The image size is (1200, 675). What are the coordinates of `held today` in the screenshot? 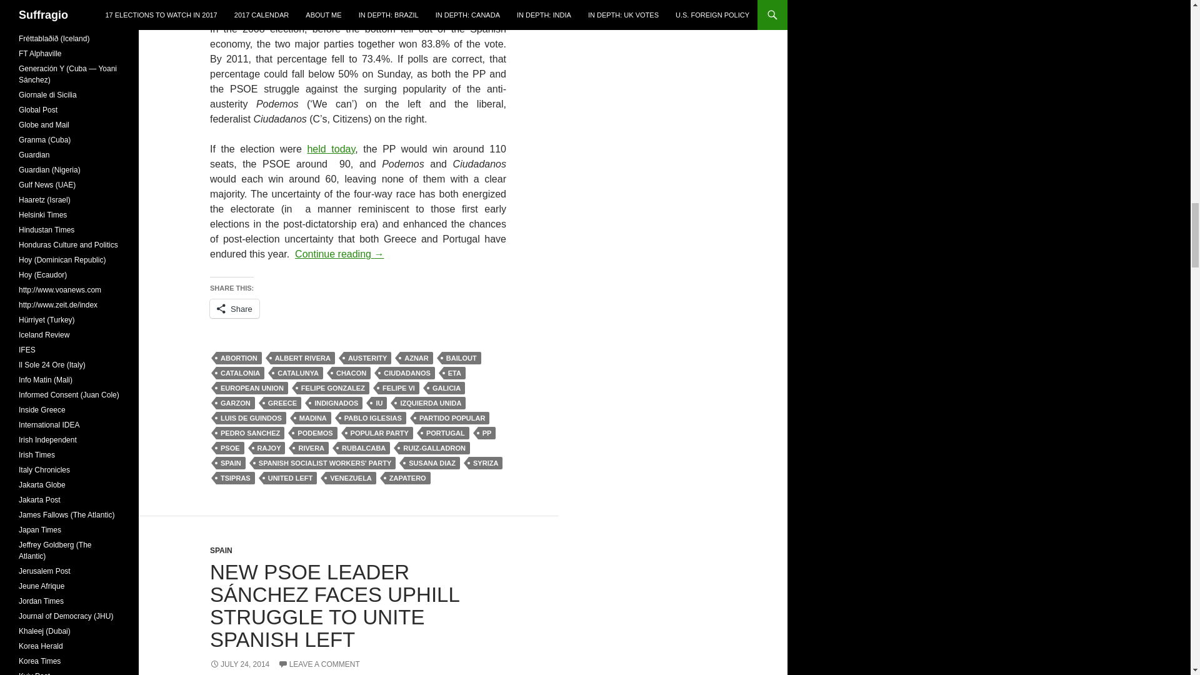 It's located at (331, 149).